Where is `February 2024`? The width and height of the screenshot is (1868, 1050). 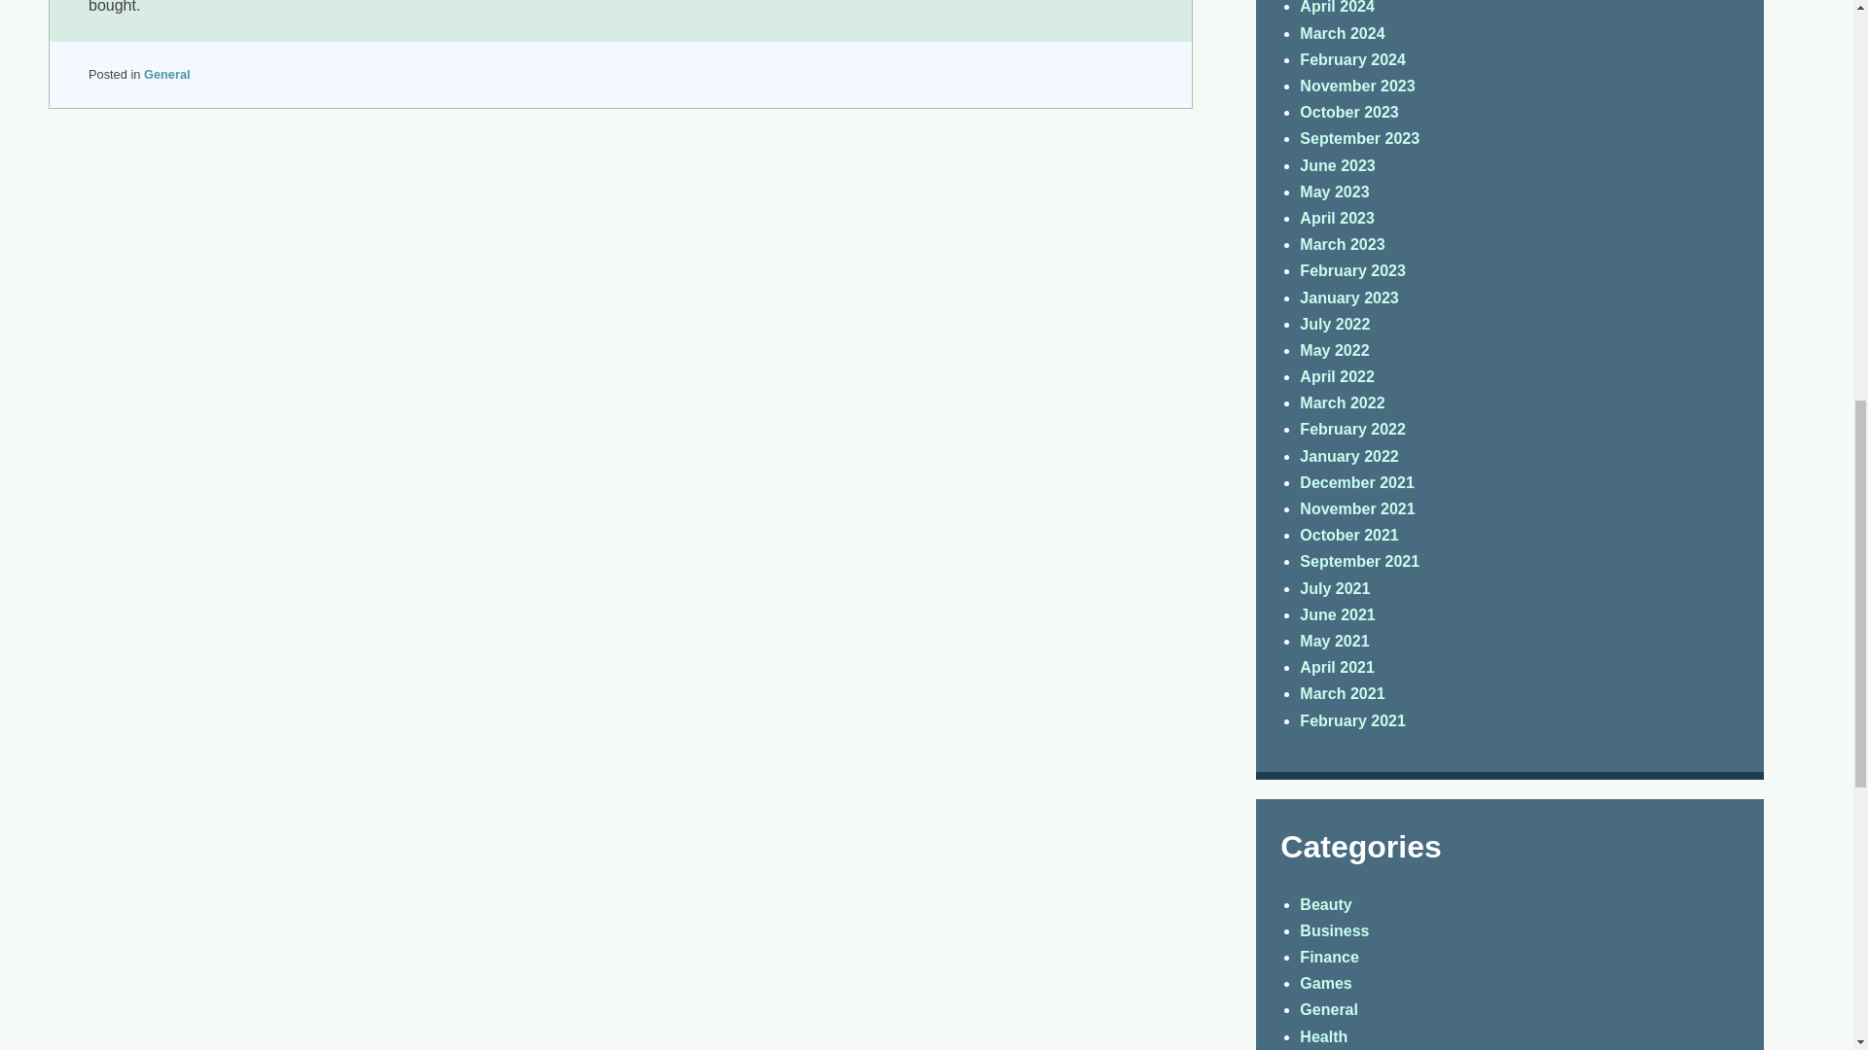
February 2024 is located at coordinates (1352, 59).